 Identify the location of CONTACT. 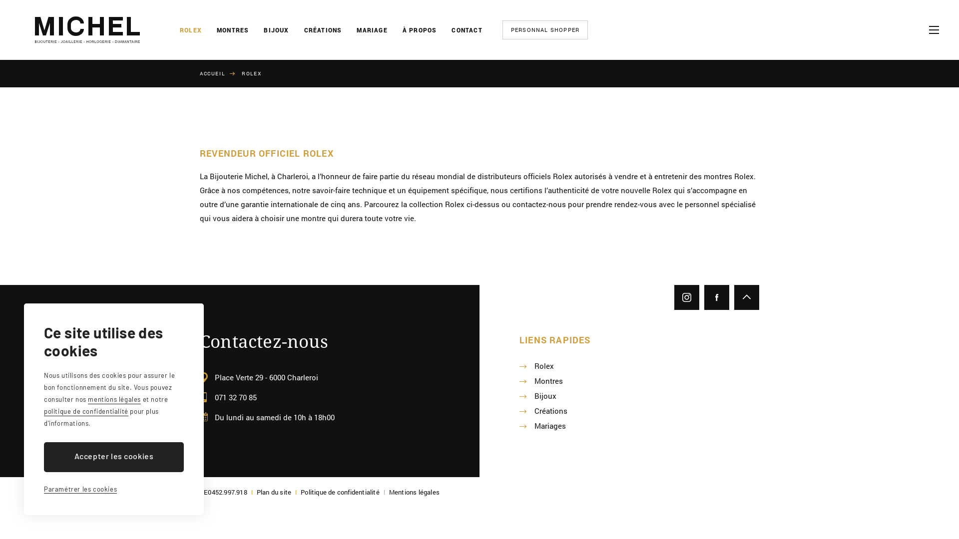
(467, 30).